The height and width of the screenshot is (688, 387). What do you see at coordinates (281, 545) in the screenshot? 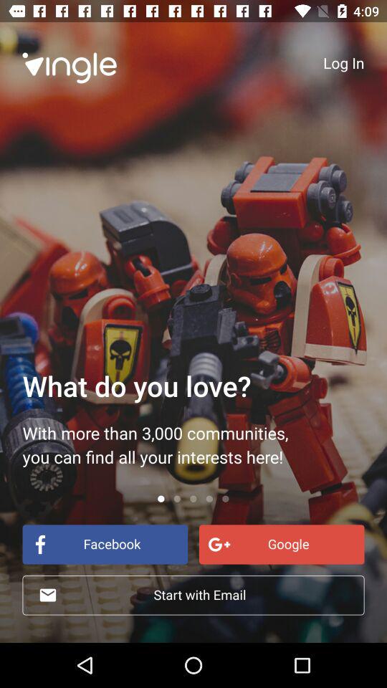
I see `tap item above start with email` at bounding box center [281, 545].